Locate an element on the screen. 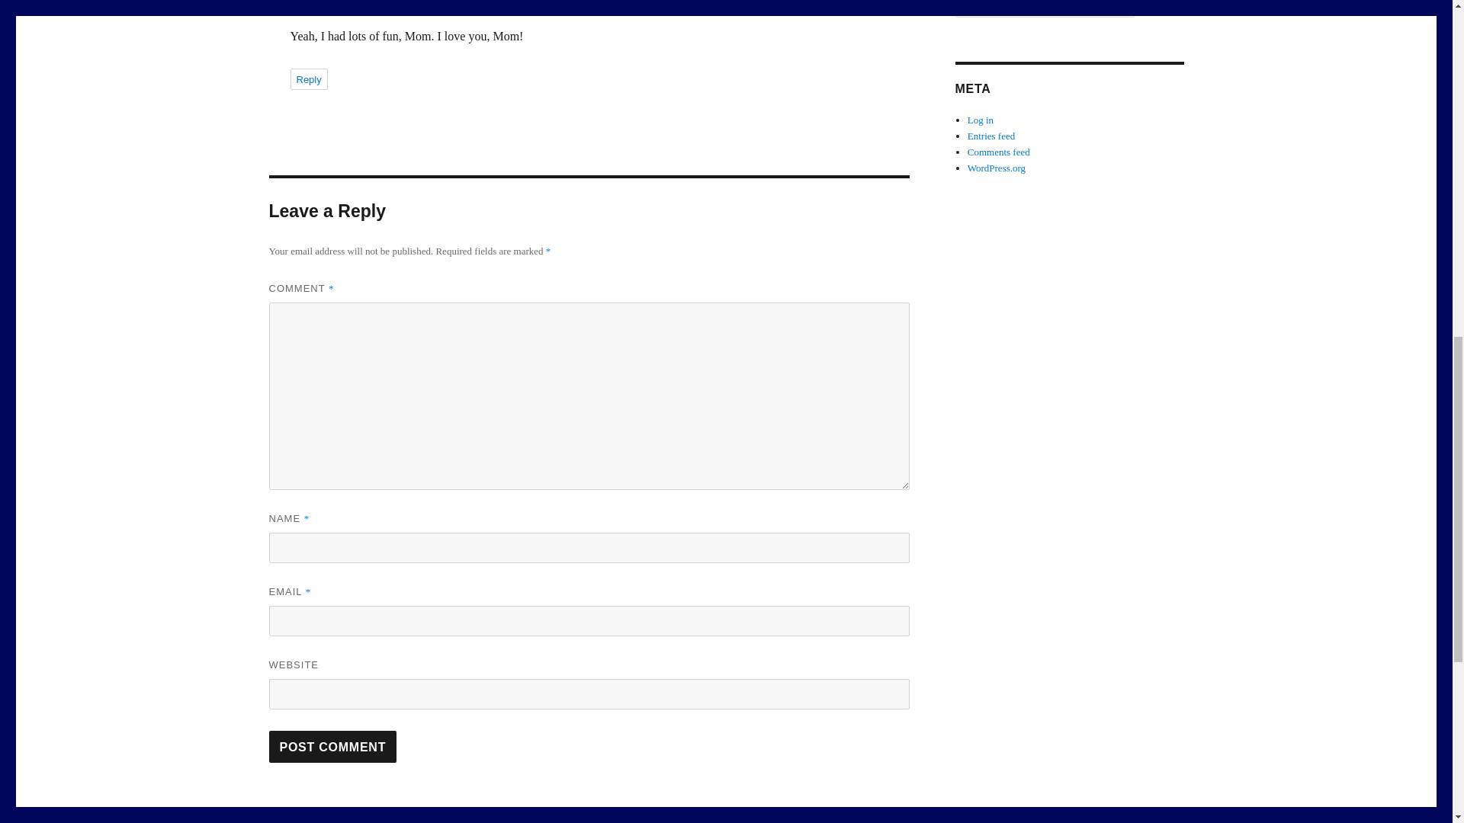 Image resolution: width=1464 pixels, height=823 pixels. Log in is located at coordinates (981, 120).